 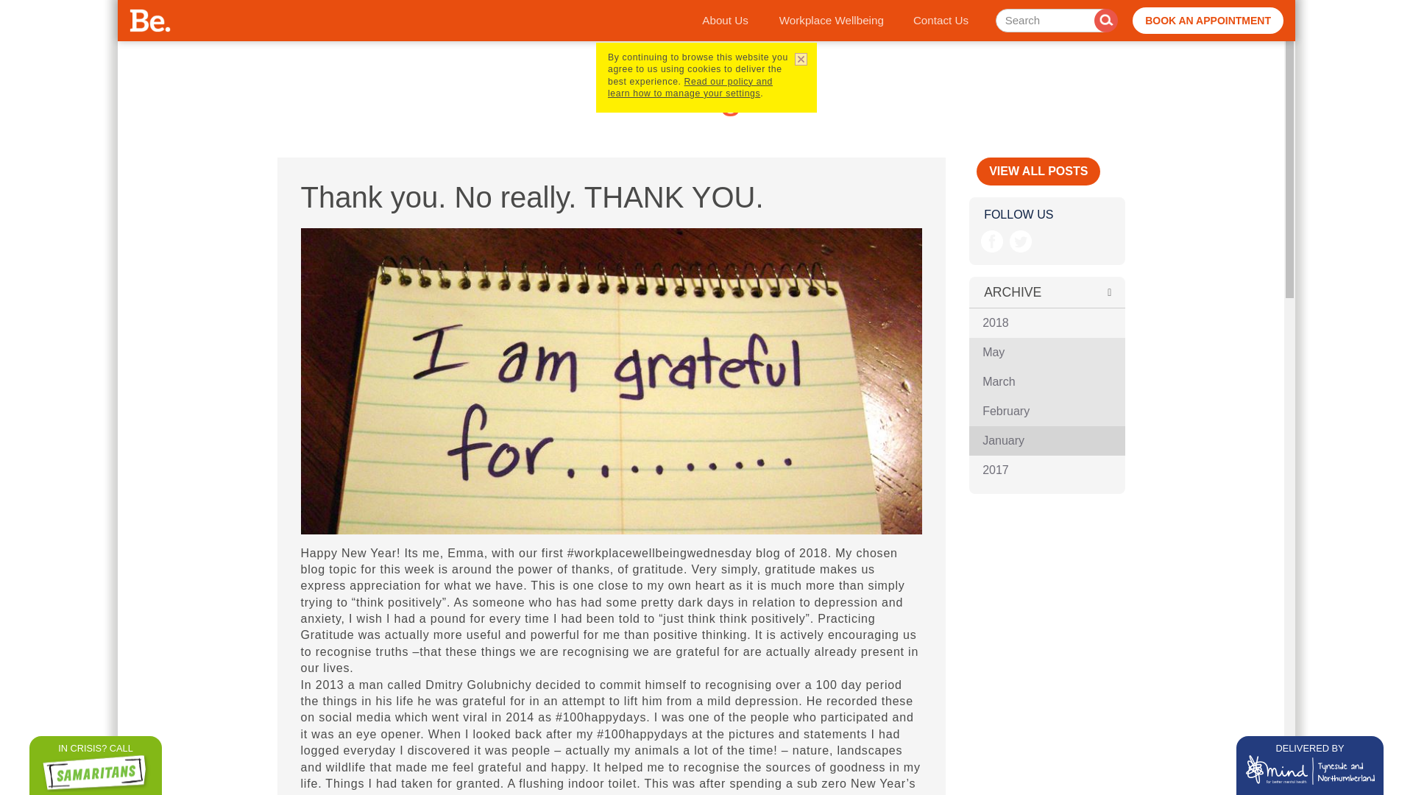 What do you see at coordinates (992, 241) in the screenshot?
I see `Facebook` at bounding box center [992, 241].